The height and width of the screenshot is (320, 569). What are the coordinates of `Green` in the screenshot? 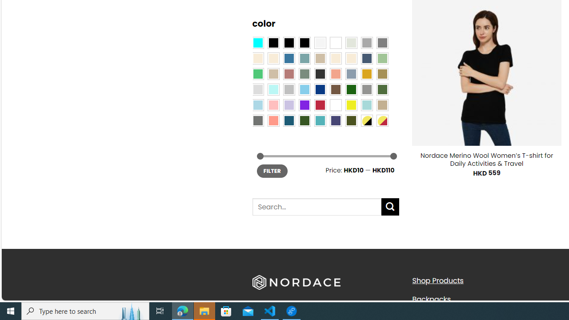 It's located at (382, 89).